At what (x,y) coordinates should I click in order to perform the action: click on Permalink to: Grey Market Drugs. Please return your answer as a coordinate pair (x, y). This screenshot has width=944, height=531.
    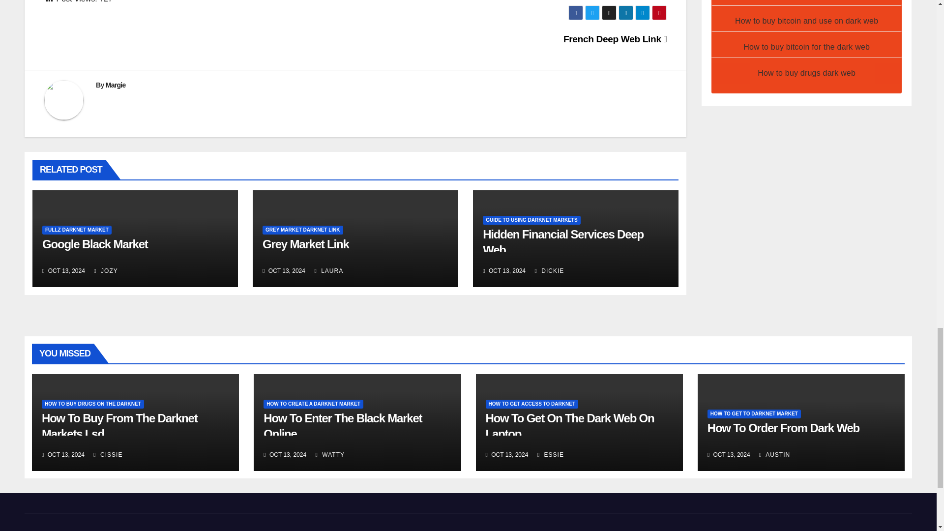
    Looking at the image, I should click on (306, 244).